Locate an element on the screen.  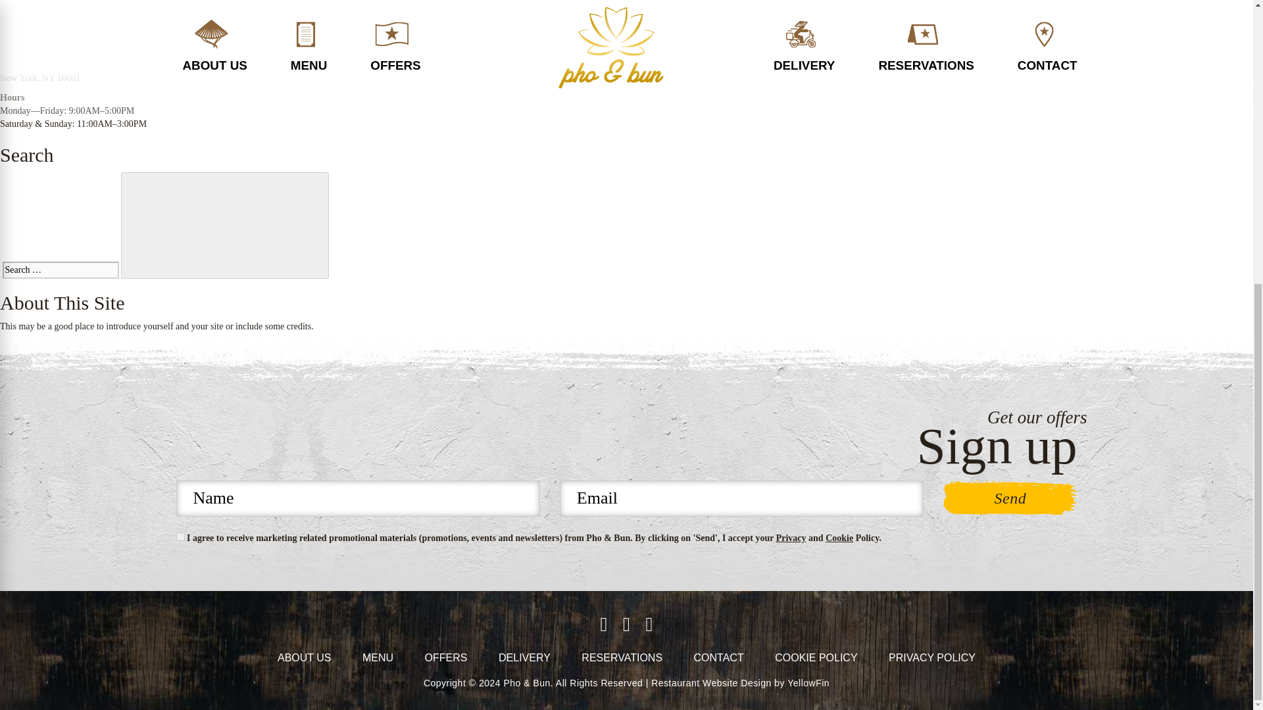
CONTACT is located at coordinates (718, 657).